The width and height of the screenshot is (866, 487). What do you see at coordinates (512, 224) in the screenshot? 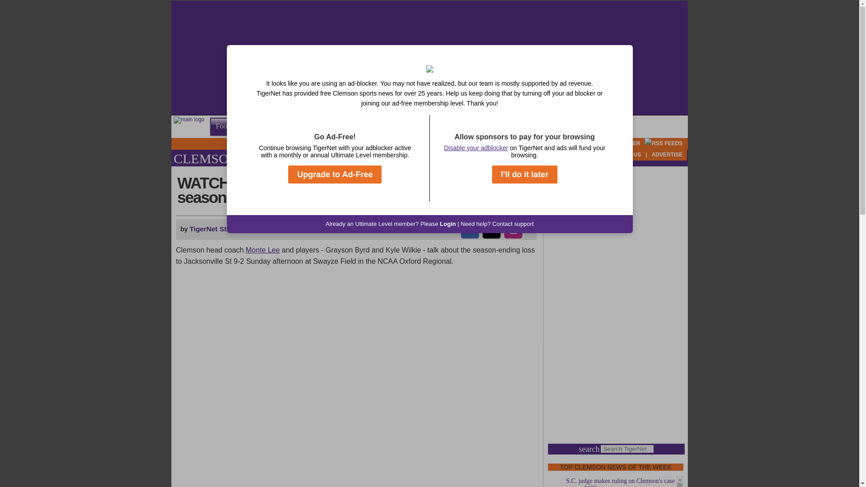
I see `Contact support` at bounding box center [512, 224].